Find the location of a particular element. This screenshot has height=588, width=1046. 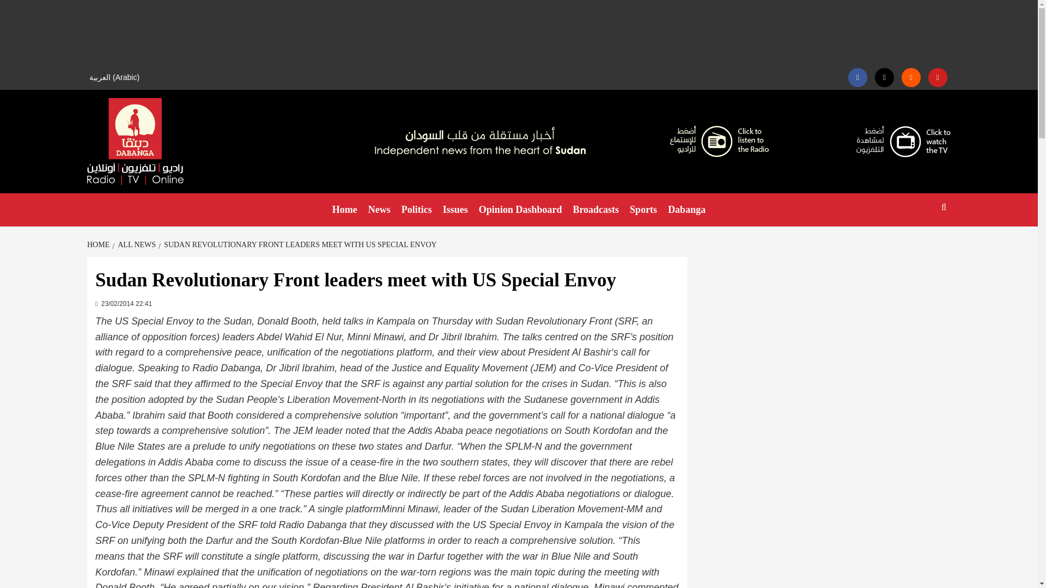

Broadcasts is located at coordinates (595, 210).